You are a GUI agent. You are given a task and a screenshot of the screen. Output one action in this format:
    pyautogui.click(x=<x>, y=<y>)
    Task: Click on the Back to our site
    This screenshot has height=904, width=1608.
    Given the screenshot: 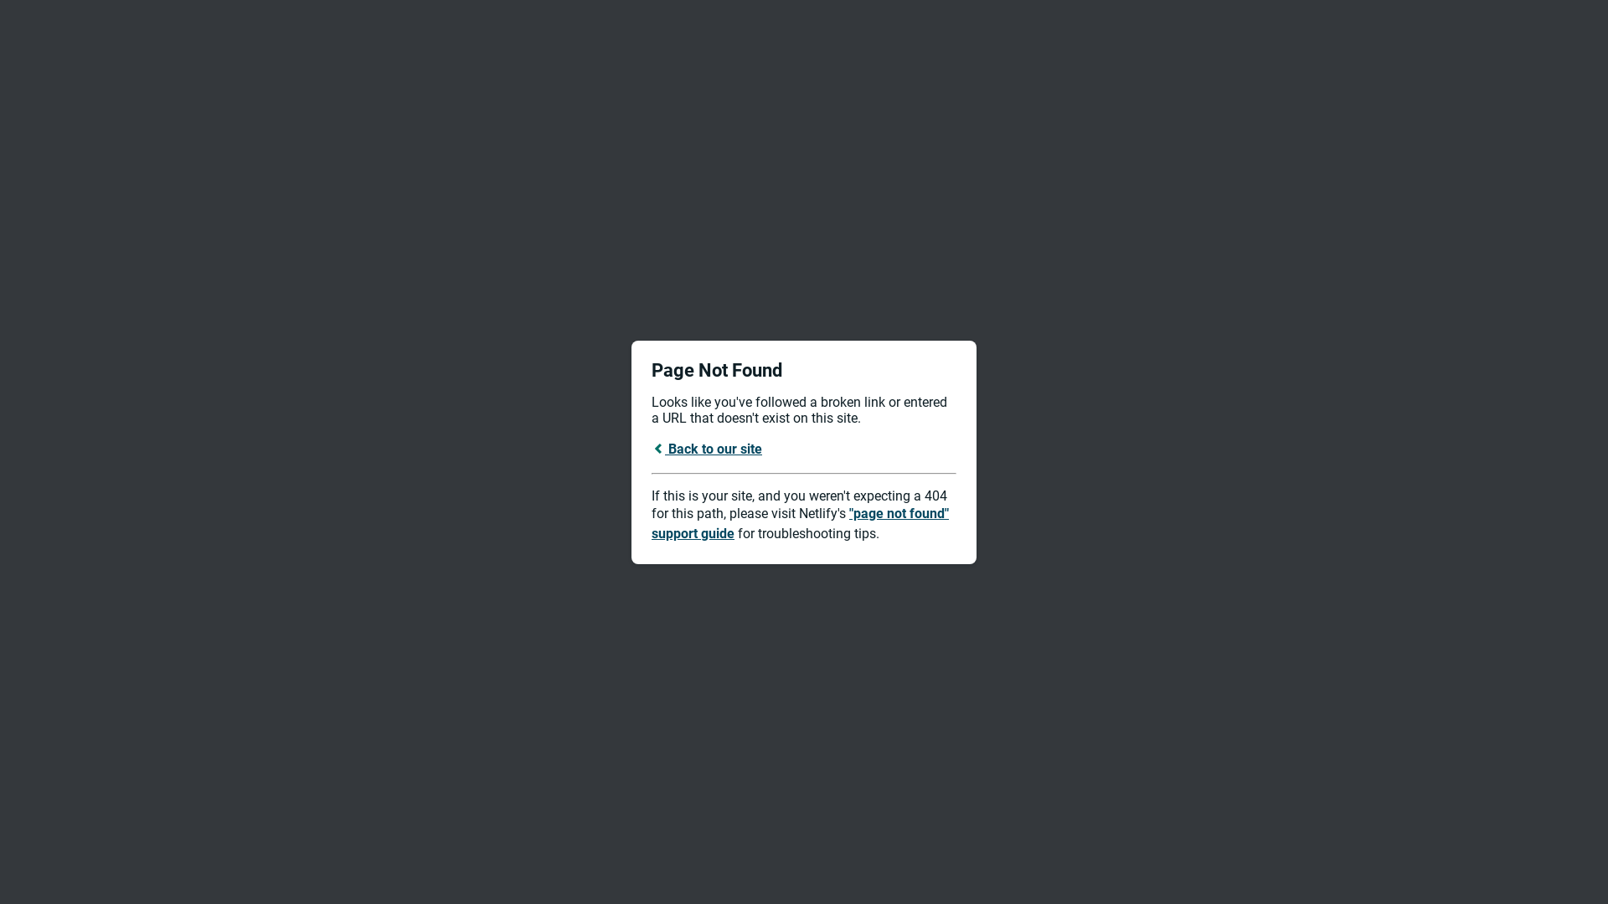 What is the action you would take?
    pyautogui.click(x=707, y=449)
    